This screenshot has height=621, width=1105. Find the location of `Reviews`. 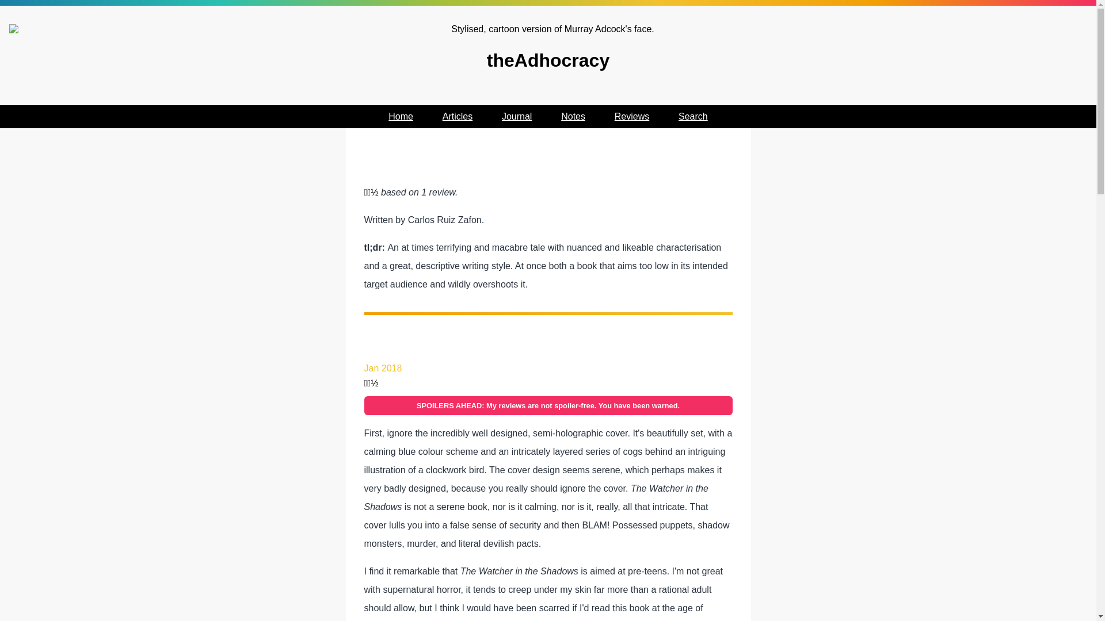

Reviews is located at coordinates (632, 116).